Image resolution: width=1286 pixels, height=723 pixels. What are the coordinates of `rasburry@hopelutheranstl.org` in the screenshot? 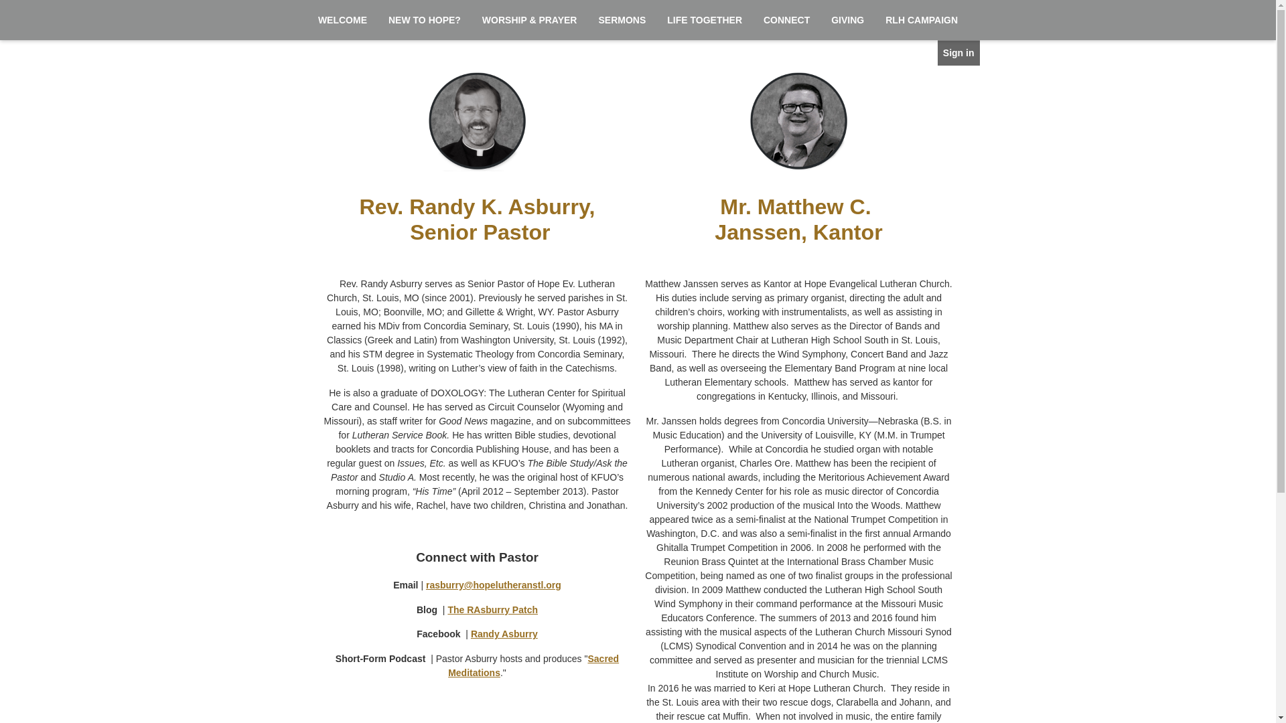 It's located at (494, 585).